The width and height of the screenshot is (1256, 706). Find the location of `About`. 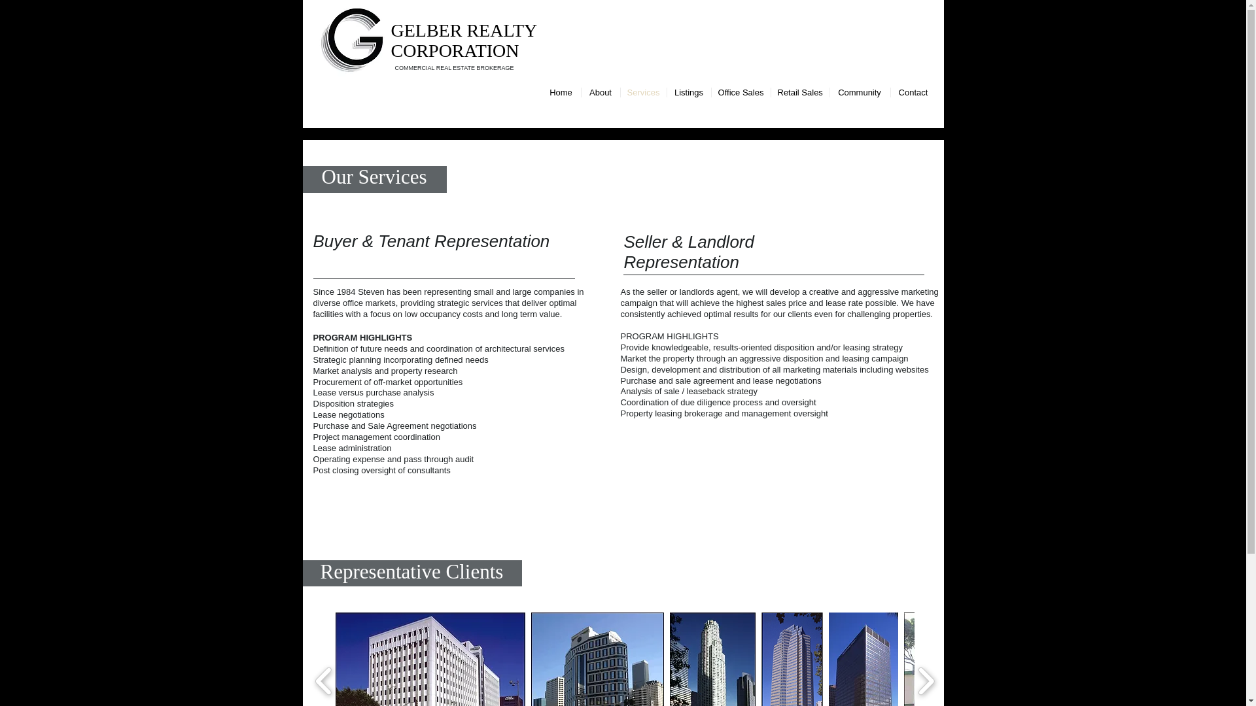

About is located at coordinates (599, 92).